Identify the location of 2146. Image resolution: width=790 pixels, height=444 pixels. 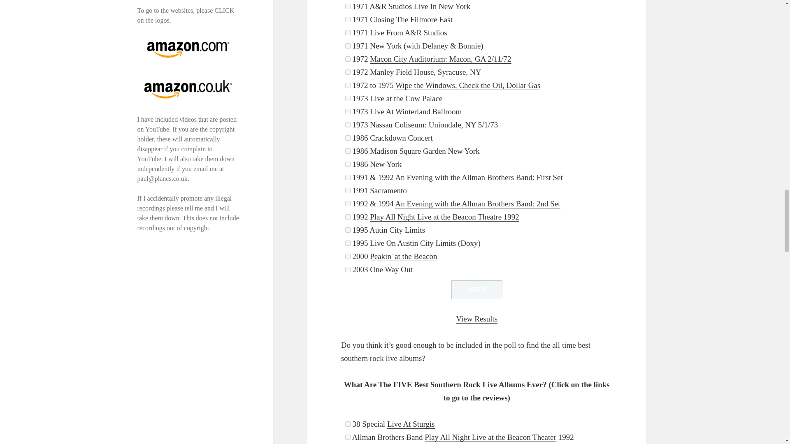
(348, 85).